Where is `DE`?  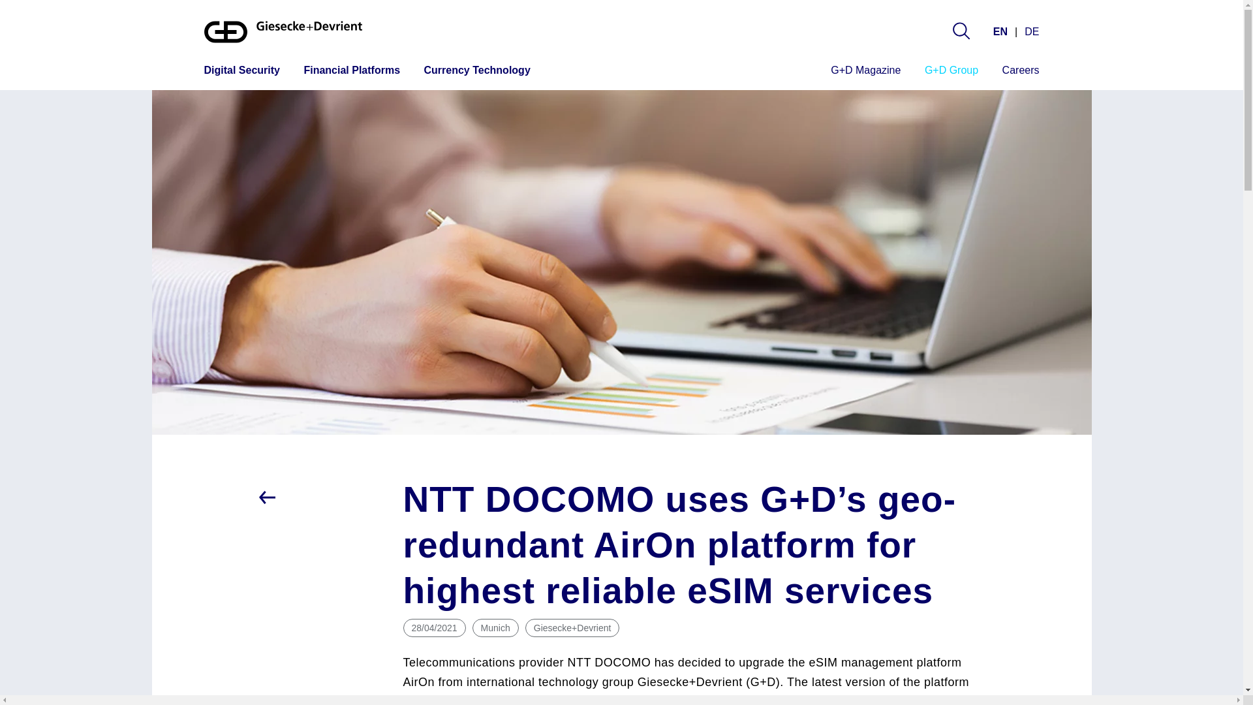
DE is located at coordinates (1030, 31).